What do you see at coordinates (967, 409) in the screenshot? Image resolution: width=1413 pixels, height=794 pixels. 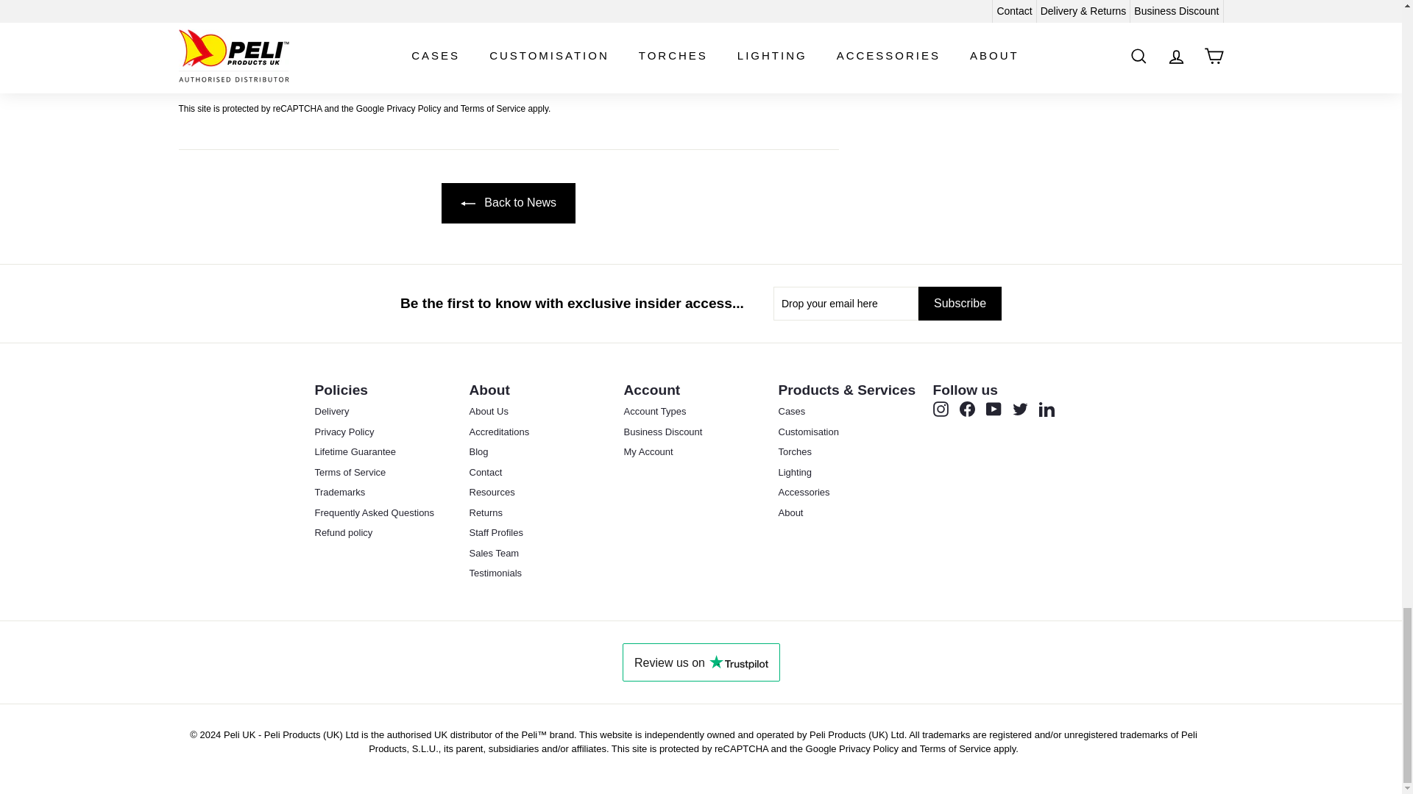 I see `Peli UK on Facebook` at bounding box center [967, 409].